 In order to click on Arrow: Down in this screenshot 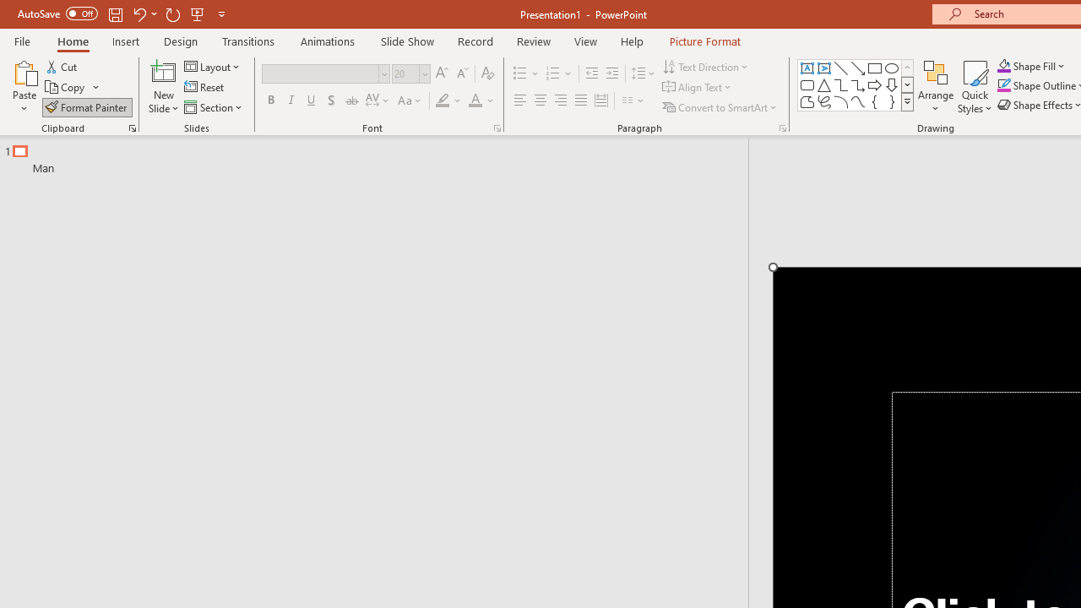, I will do `click(892, 84)`.